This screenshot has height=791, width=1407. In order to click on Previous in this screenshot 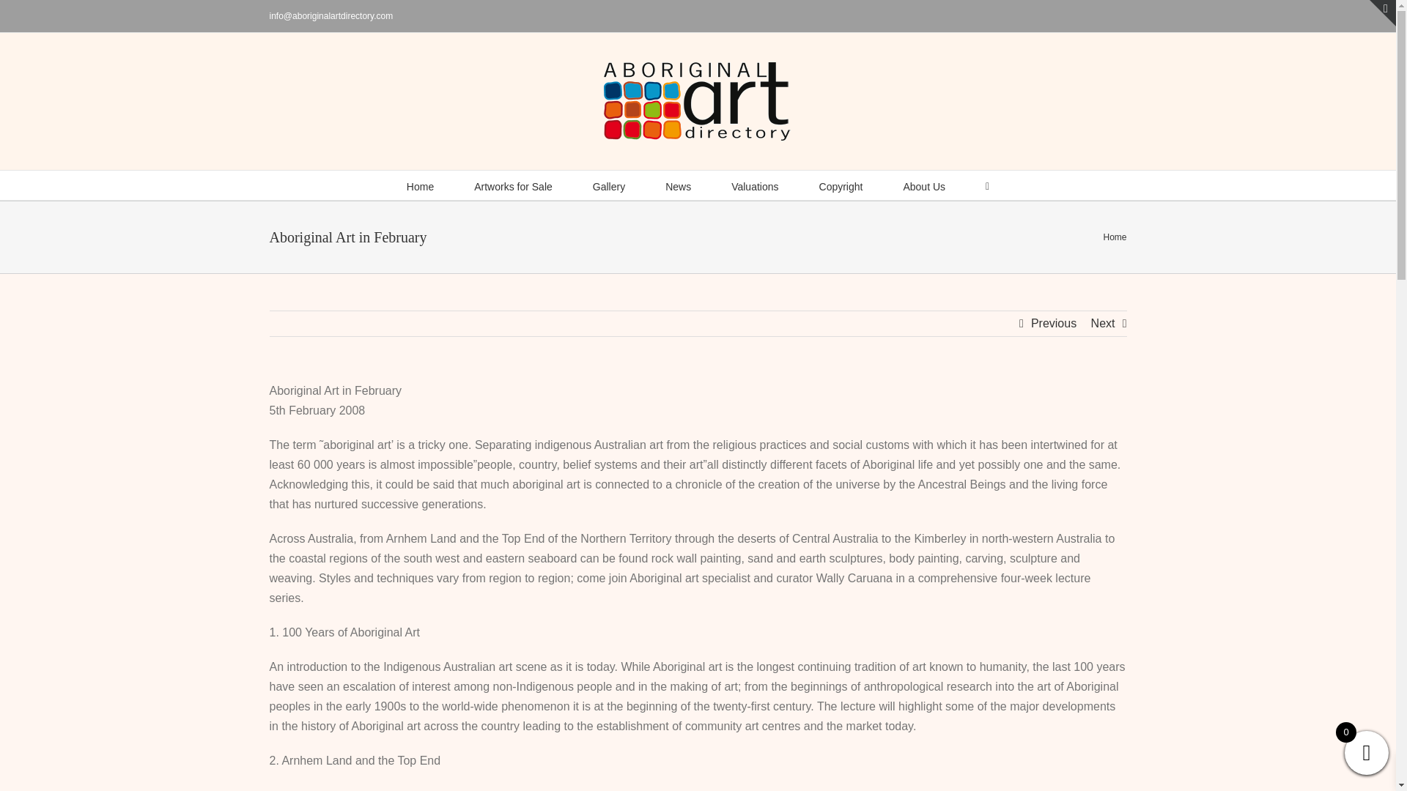, I will do `click(1054, 324)`.